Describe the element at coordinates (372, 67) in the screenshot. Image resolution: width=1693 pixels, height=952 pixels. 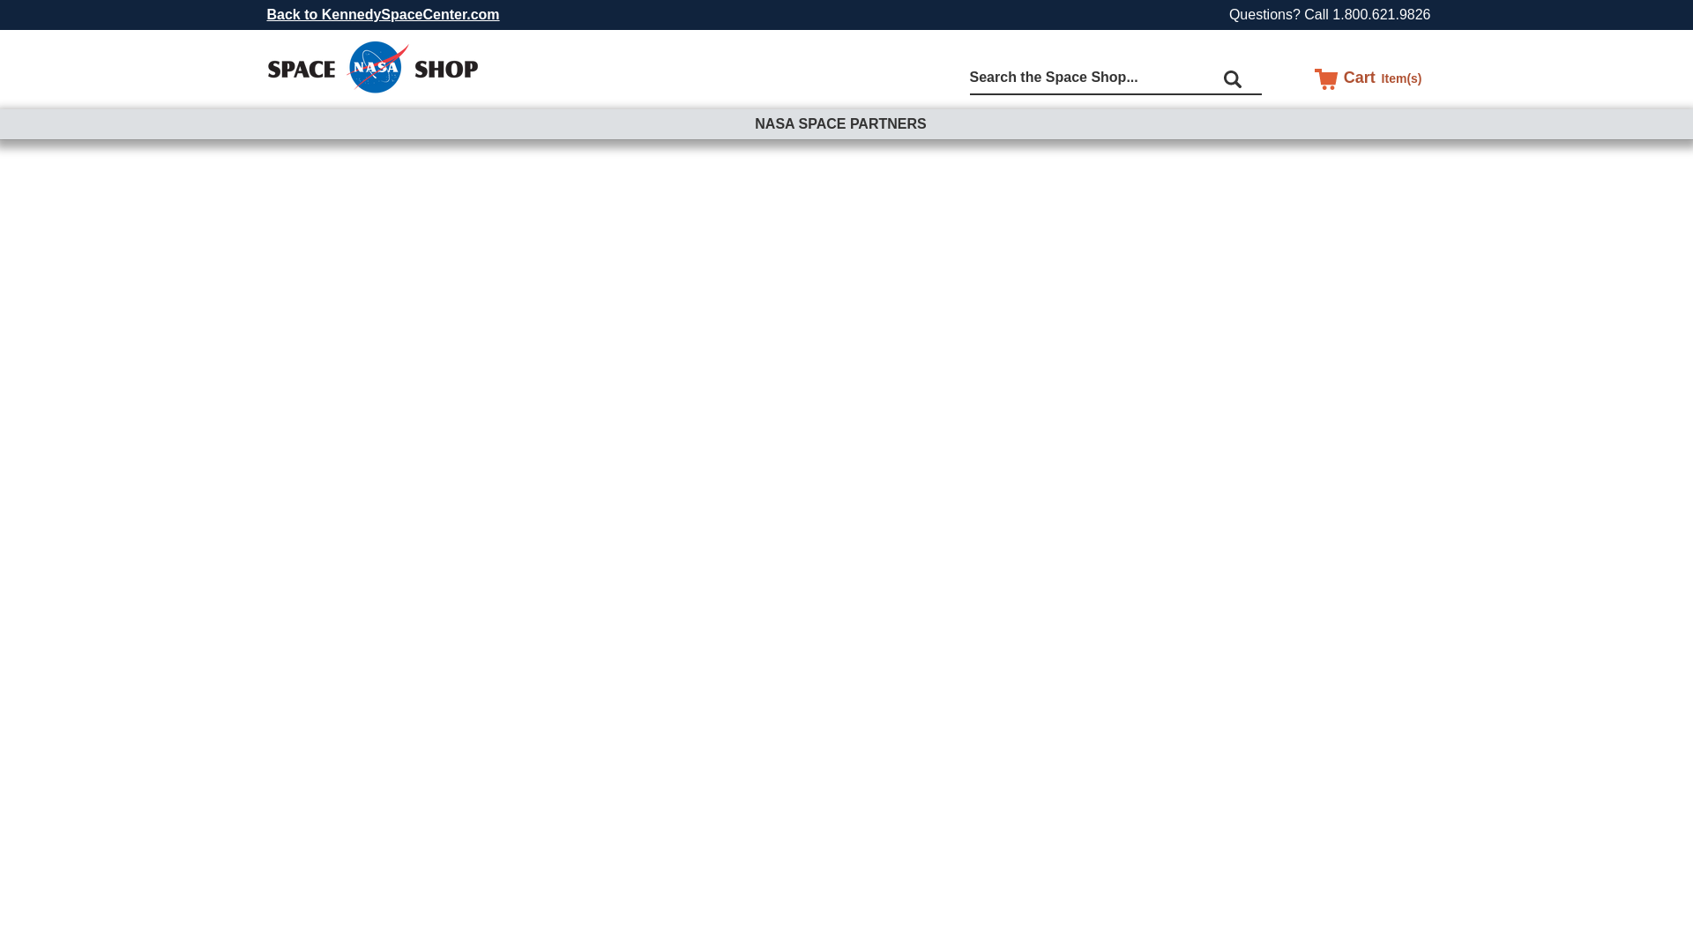
I see `Kennedy Space Center Space Shop` at that location.